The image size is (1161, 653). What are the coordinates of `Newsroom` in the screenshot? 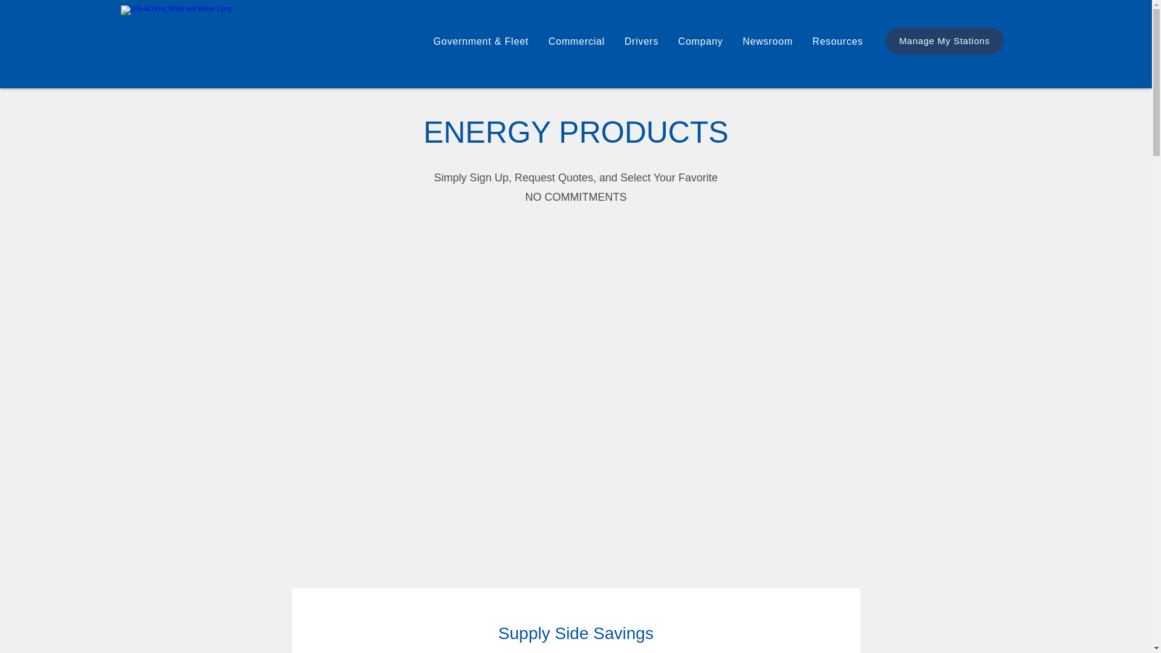 It's located at (767, 41).